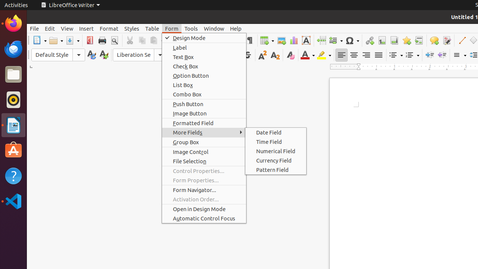 The width and height of the screenshot is (478, 269). I want to click on Table, so click(267, 40).